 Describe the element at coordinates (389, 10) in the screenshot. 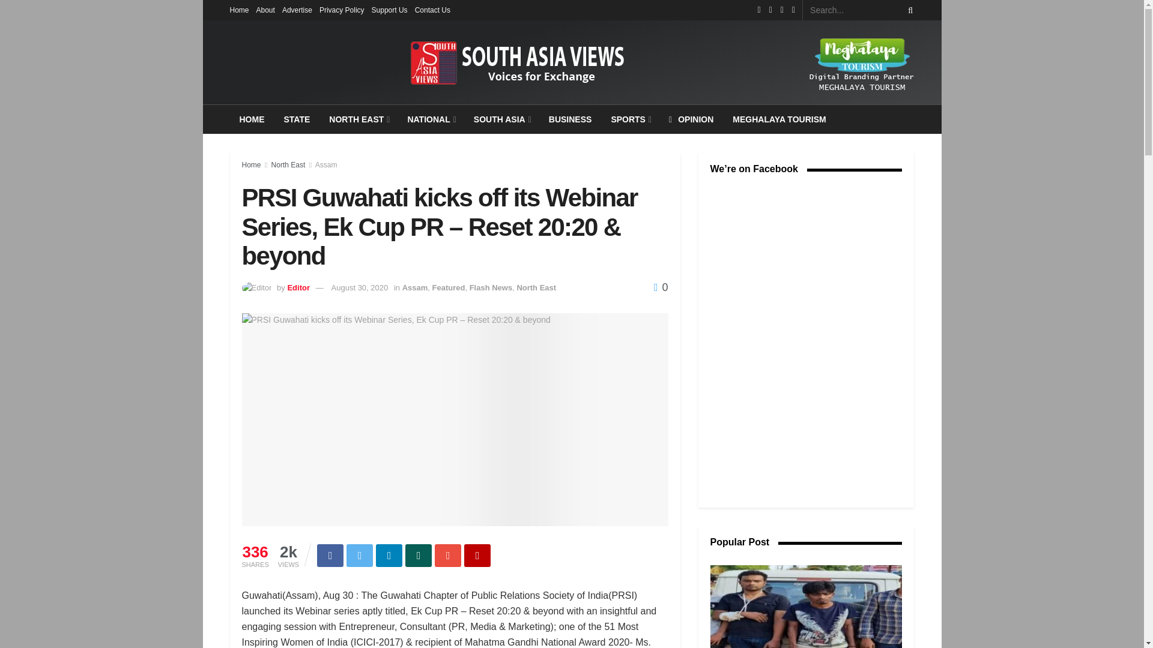

I see `Support Us` at that location.